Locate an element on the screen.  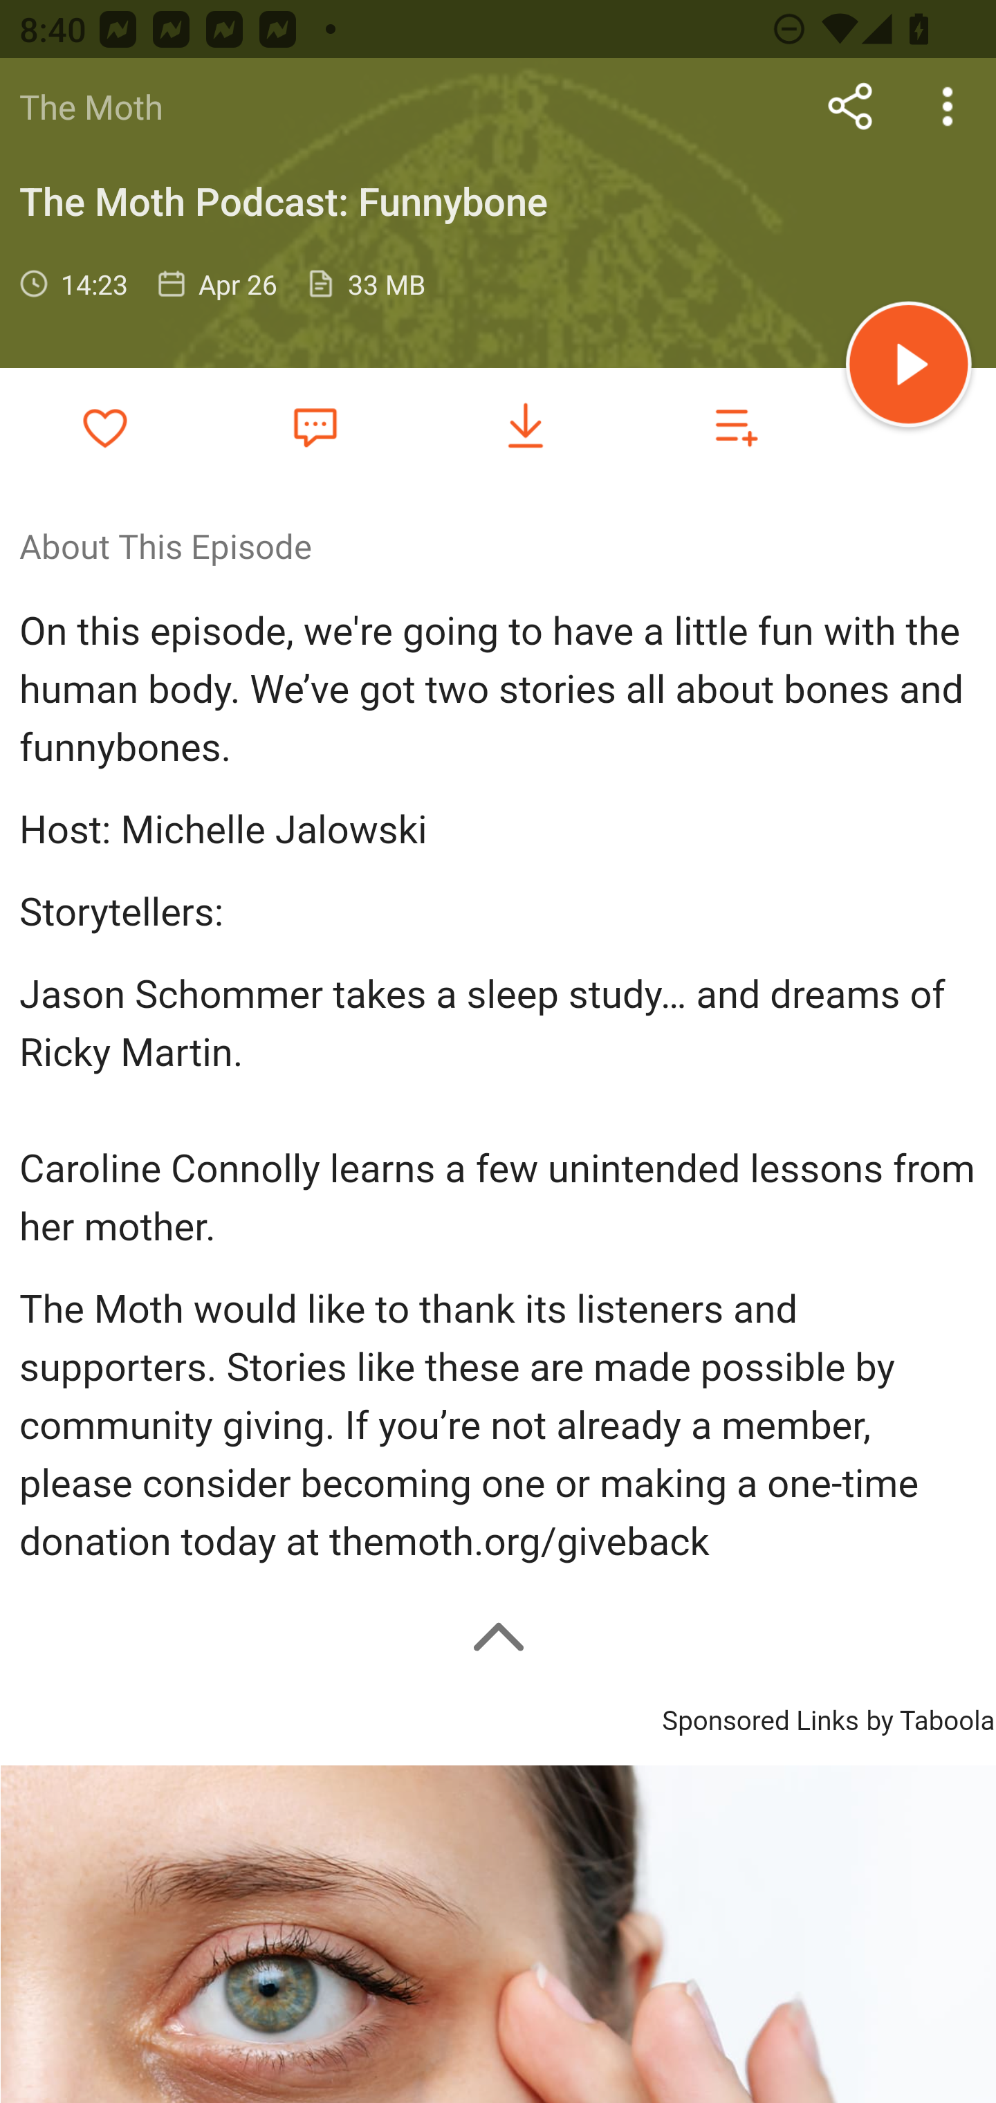
Share is located at coordinates (851, 107).